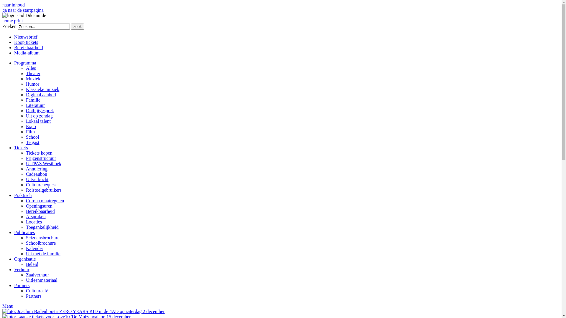 Image resolution: width=566 pixels, height=318 pixels. Describe the element at coordinates (24, 233) in the screenshot. I see `Publicaties` at that location.